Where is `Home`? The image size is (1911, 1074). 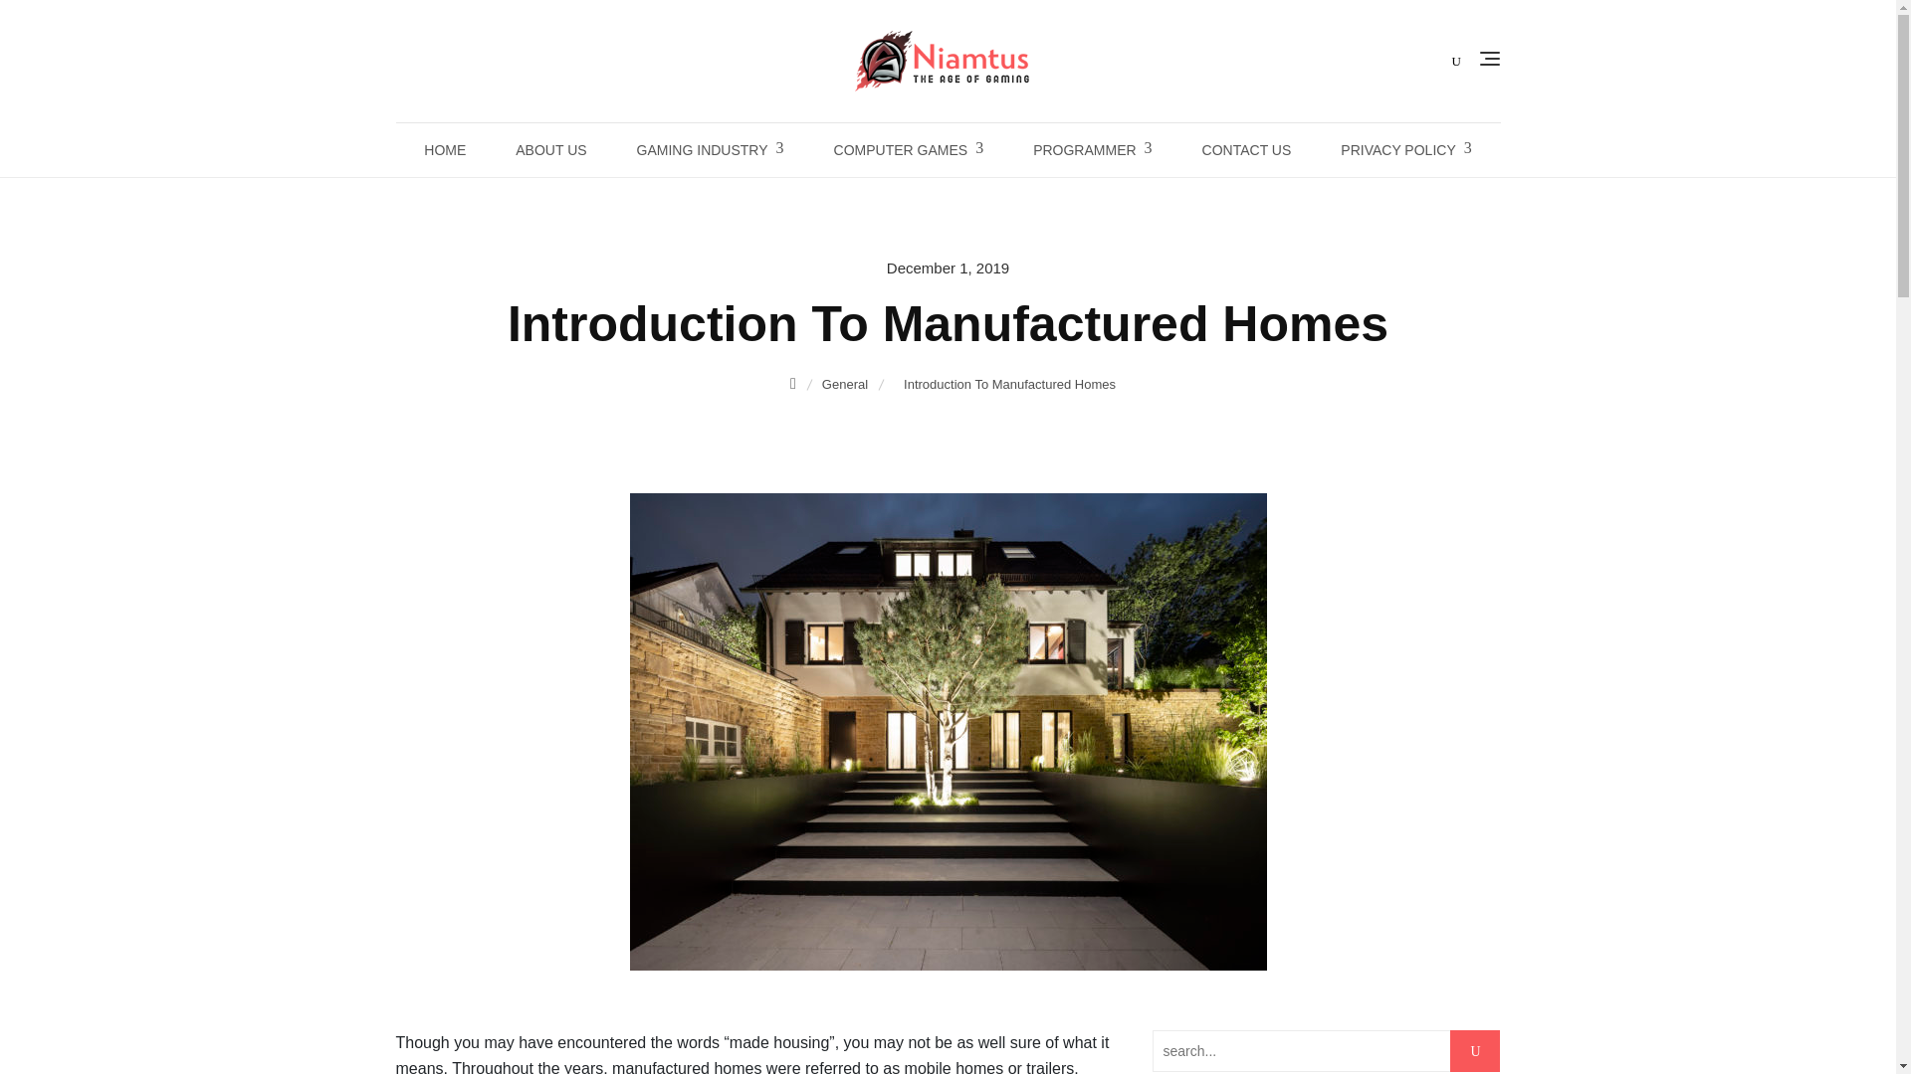
Home is located at coordinates (794, 384).